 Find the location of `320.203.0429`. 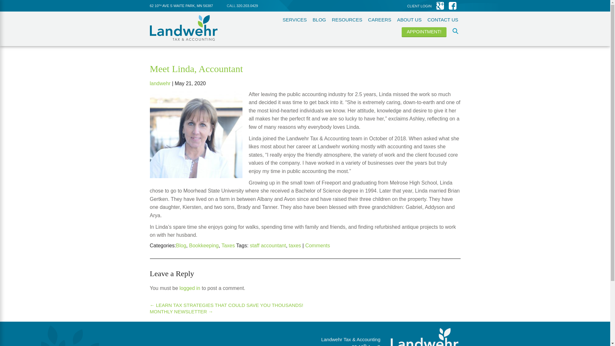

320.203.0429 is located at coordinates (247, 5).